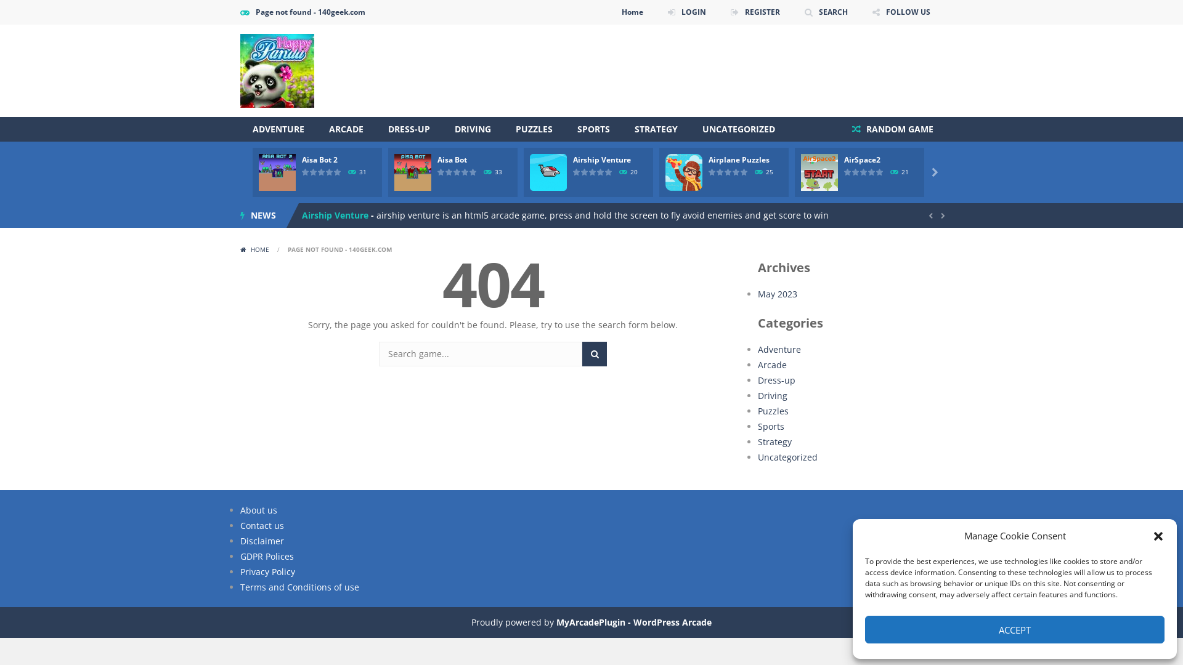 This screenshot has height=665, width=1183. I want to click on 140geek.com, so click(277, 71).